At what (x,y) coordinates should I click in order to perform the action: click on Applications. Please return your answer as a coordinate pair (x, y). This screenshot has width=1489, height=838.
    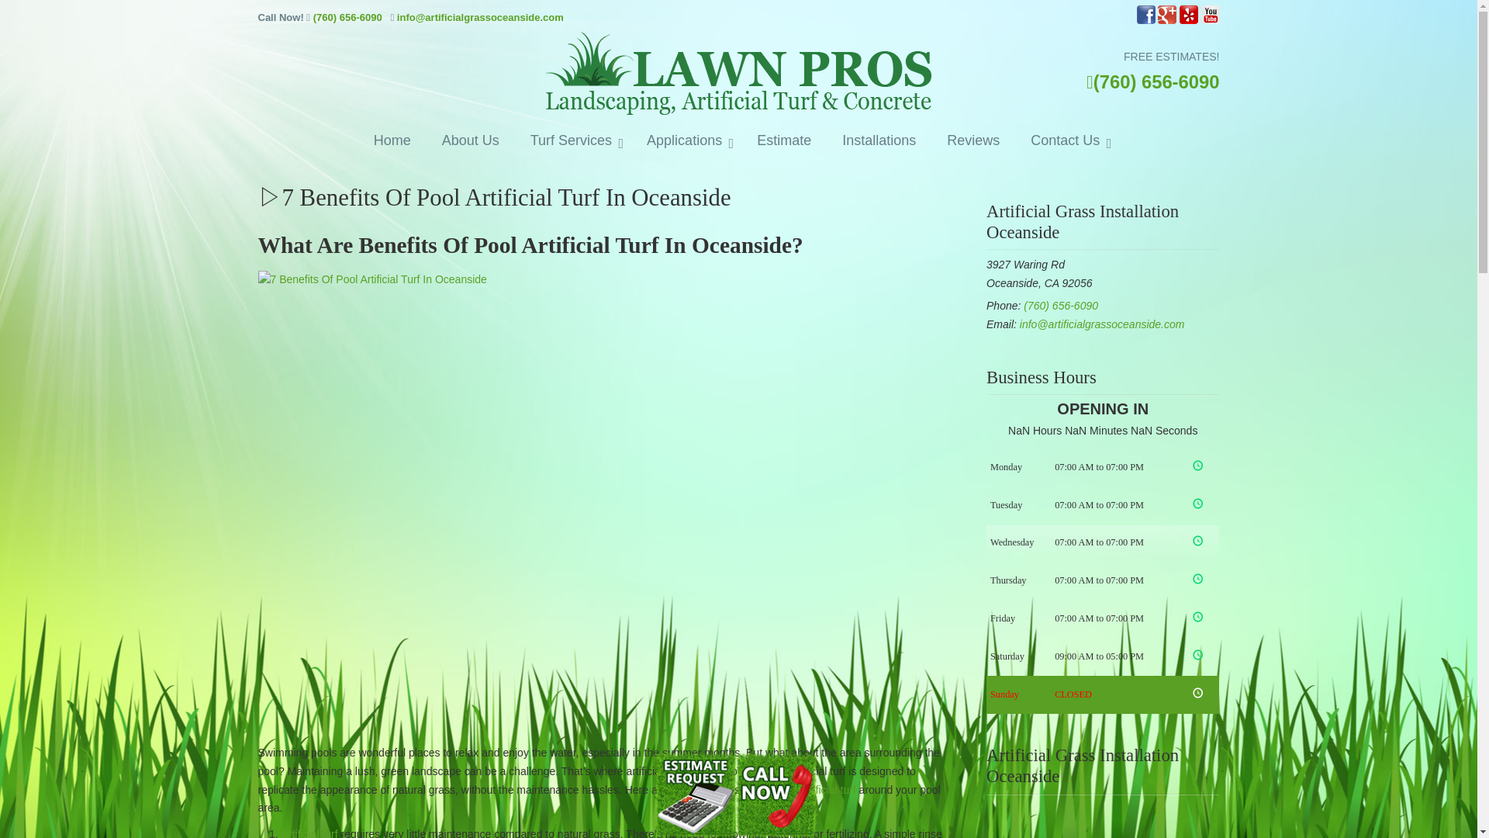
    Looking at the image, I should click on (686, 141).